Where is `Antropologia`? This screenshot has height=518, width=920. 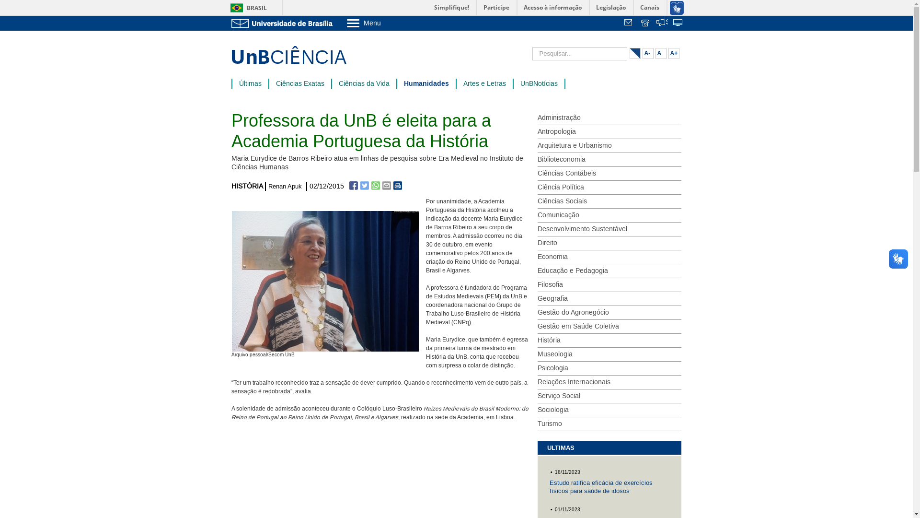 Antropologia is located at coordinates (609, 132).